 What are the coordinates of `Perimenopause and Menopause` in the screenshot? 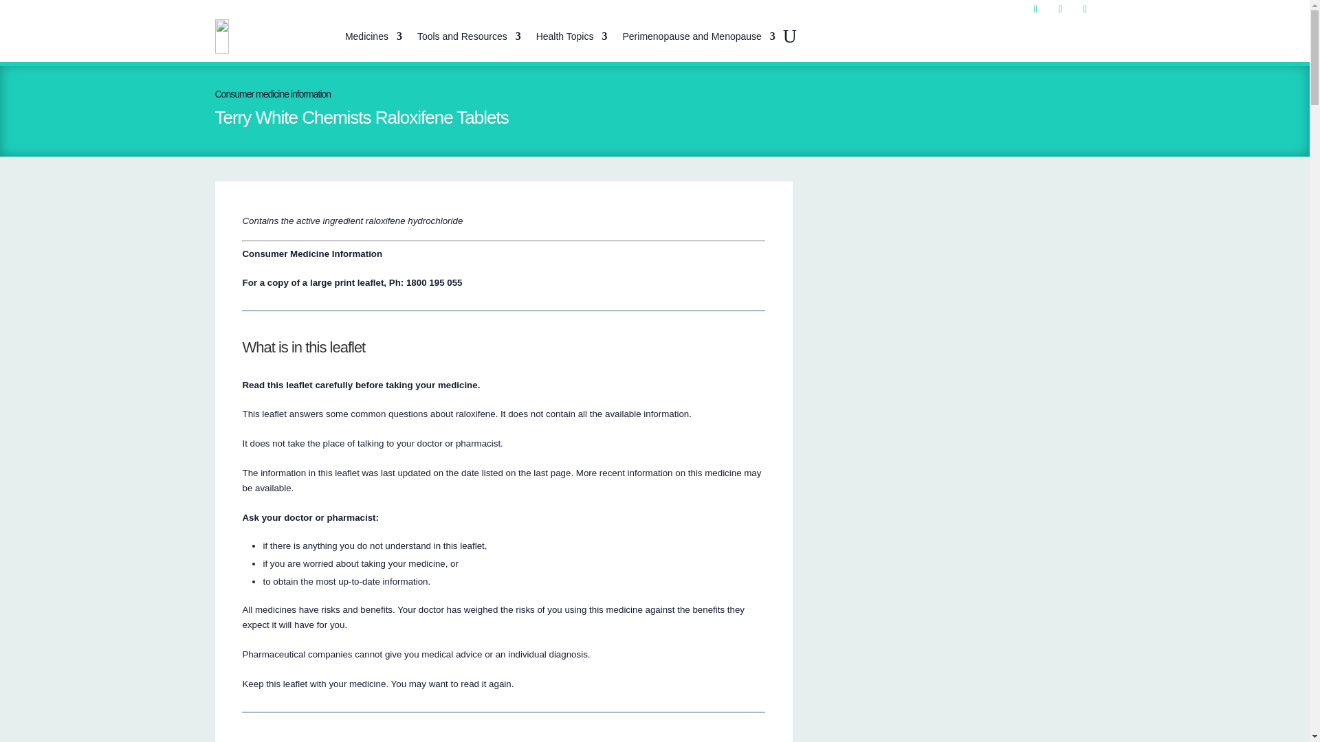 It's located at (698, 36).